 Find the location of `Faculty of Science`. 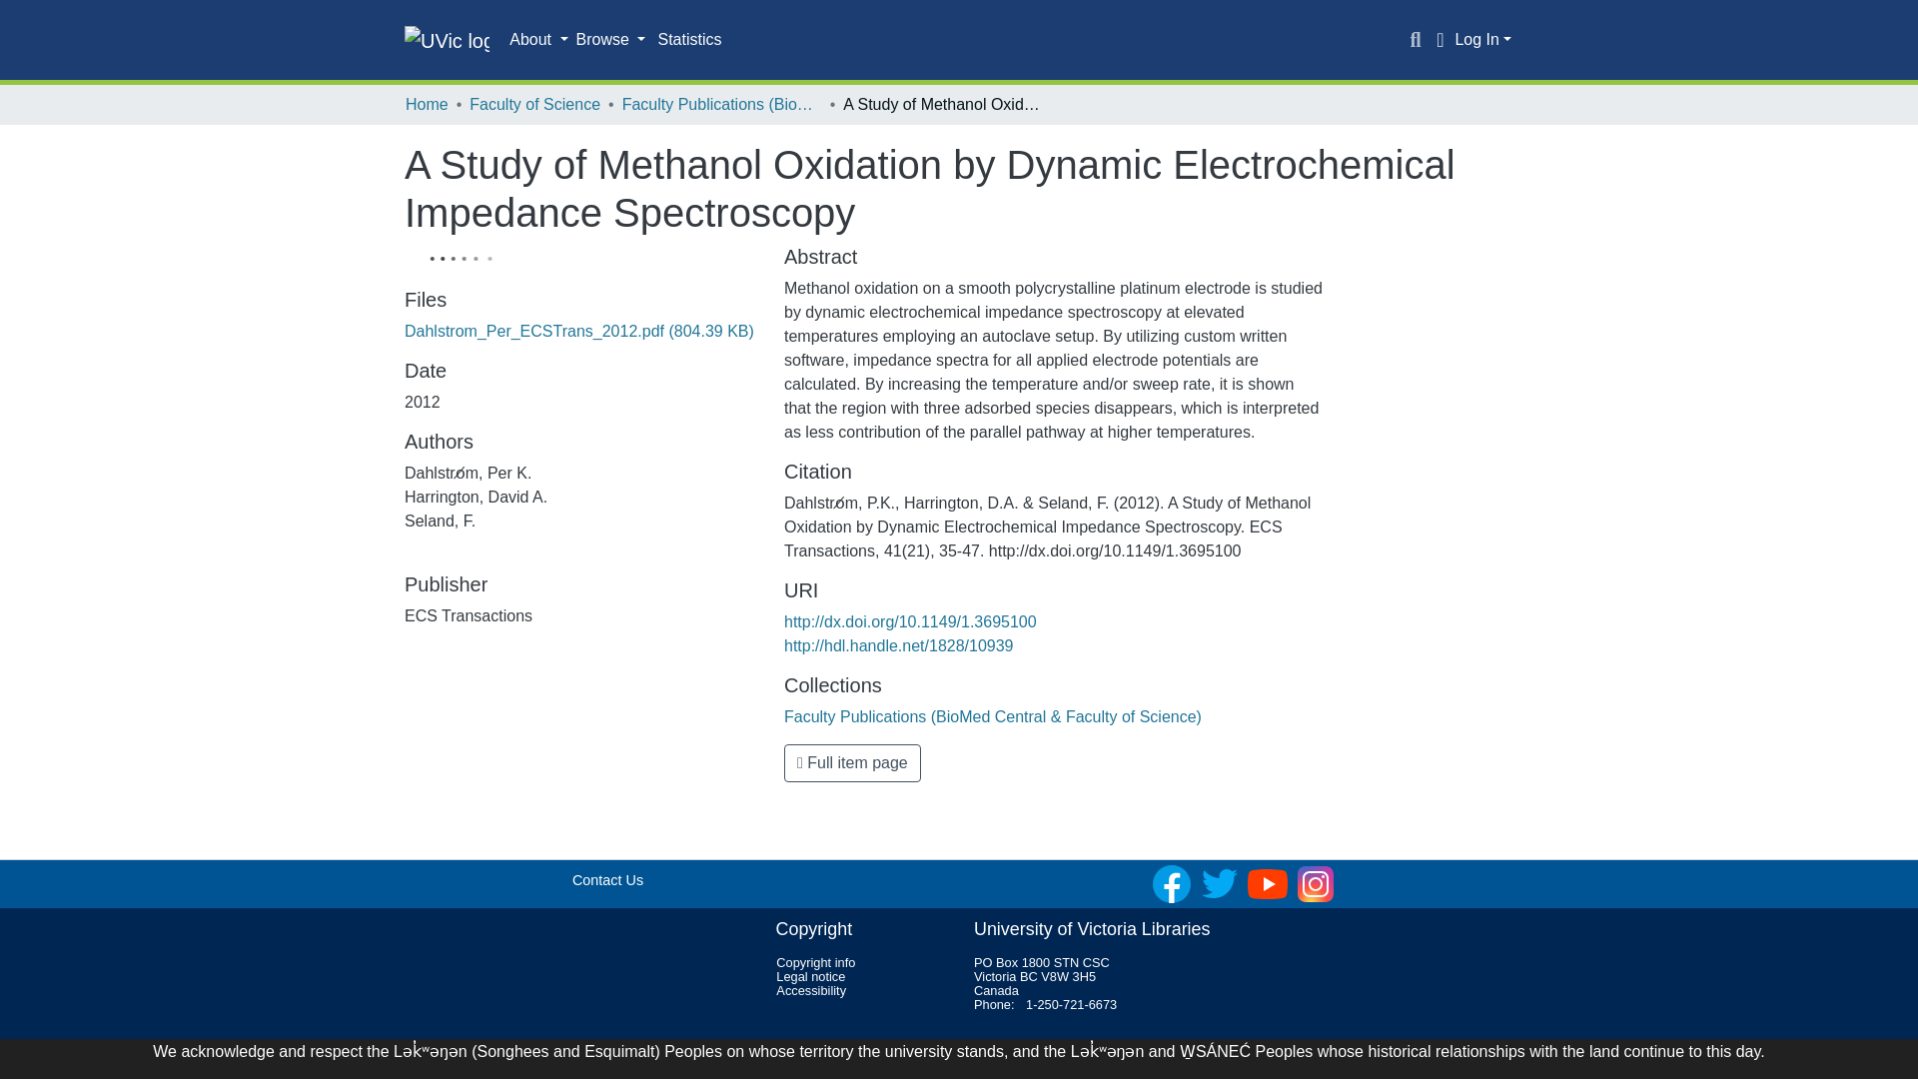

Faculty of Science is located at coordinates (534, 104).